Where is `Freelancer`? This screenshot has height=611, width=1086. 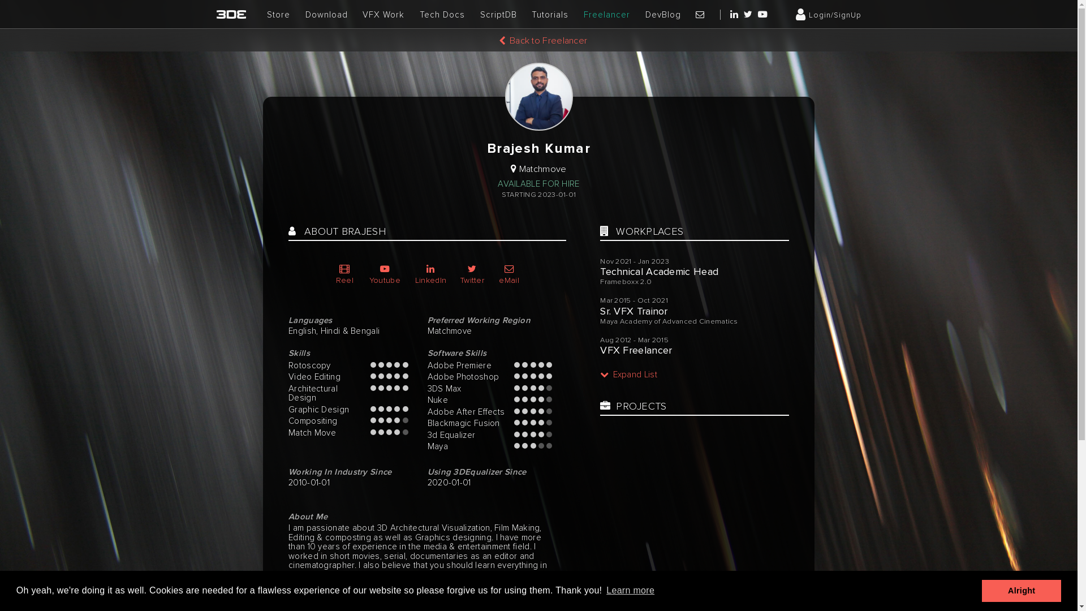 Freelancer is located at coordinates (607, 15).